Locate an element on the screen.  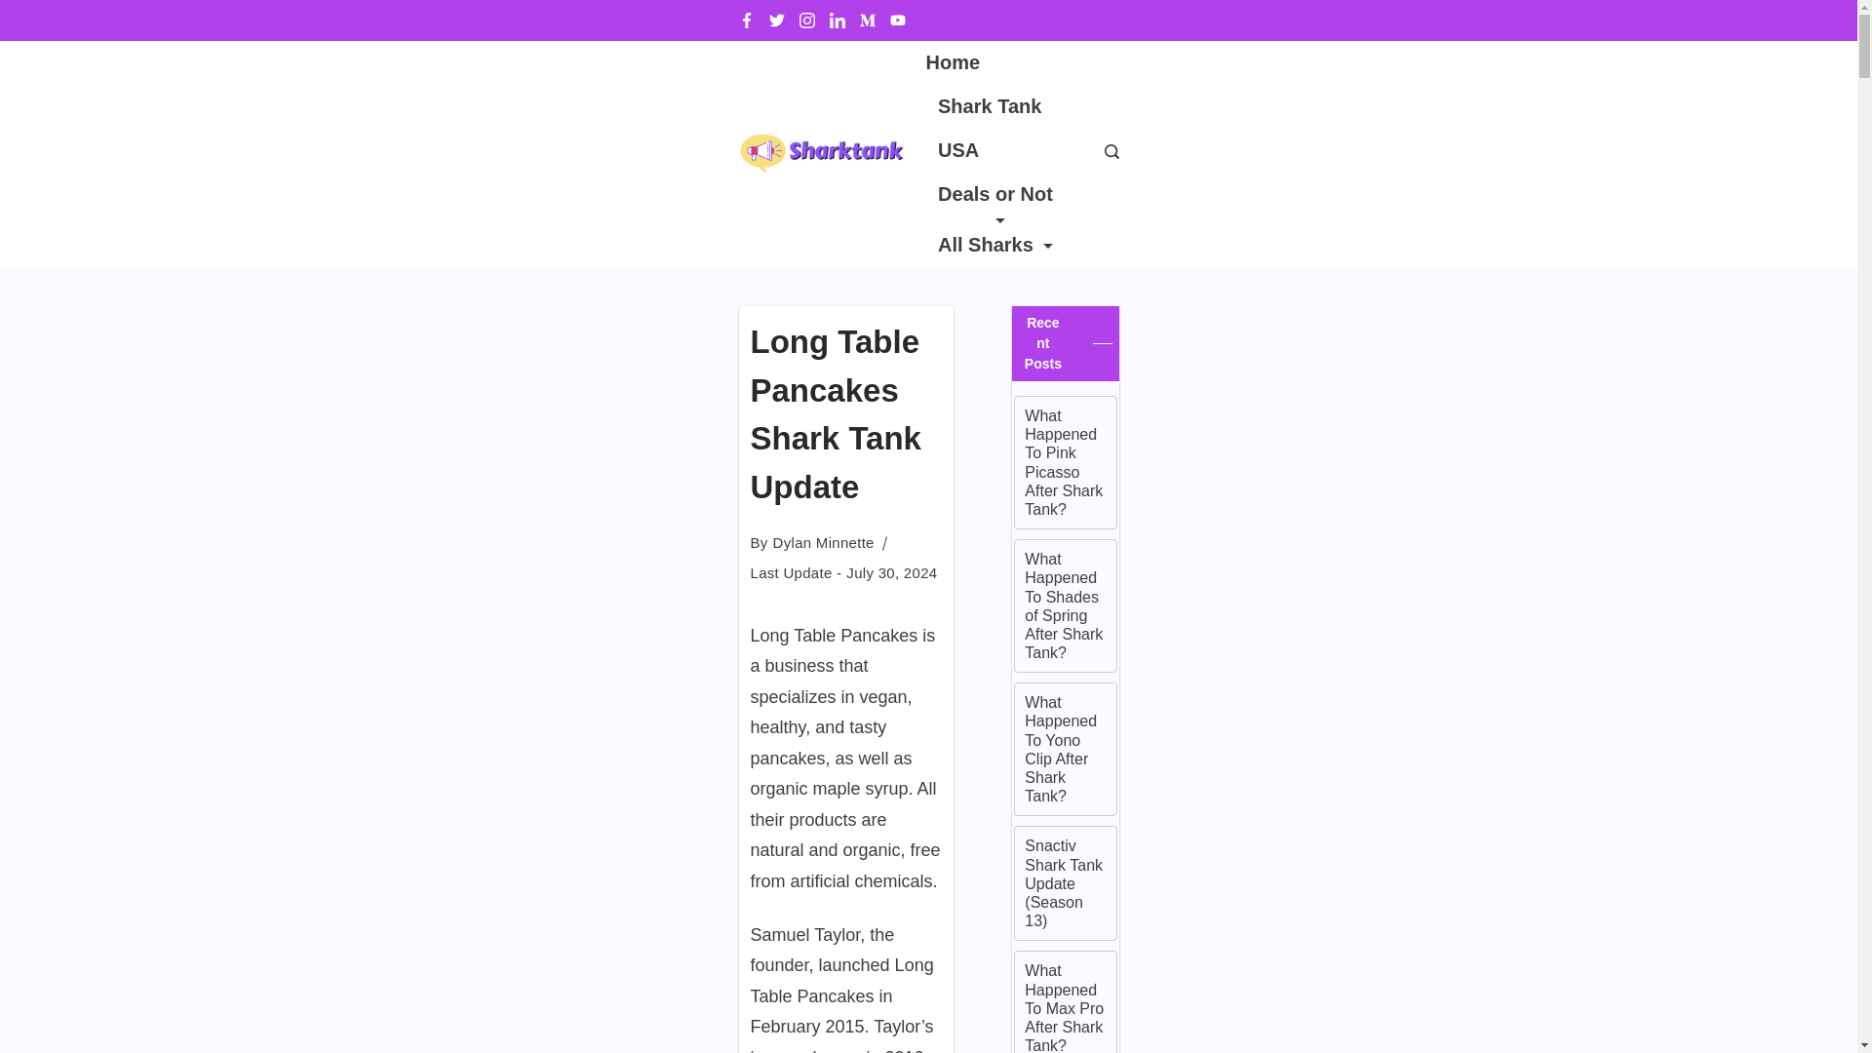
Shark Tank USA is located at coordinates (995, 129).